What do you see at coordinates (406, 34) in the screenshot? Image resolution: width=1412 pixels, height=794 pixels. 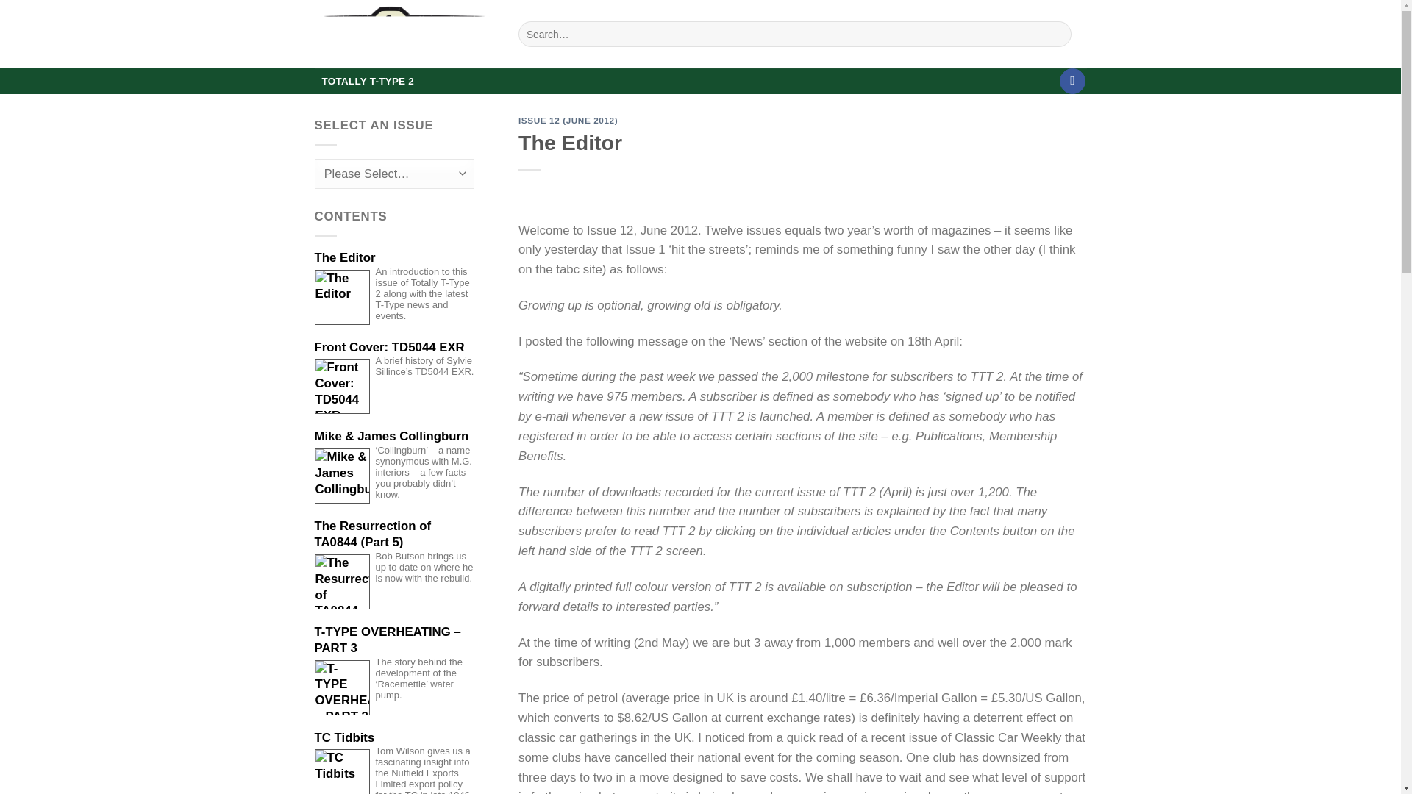 I see `The MG T Society` at bounding box center [406, 34].